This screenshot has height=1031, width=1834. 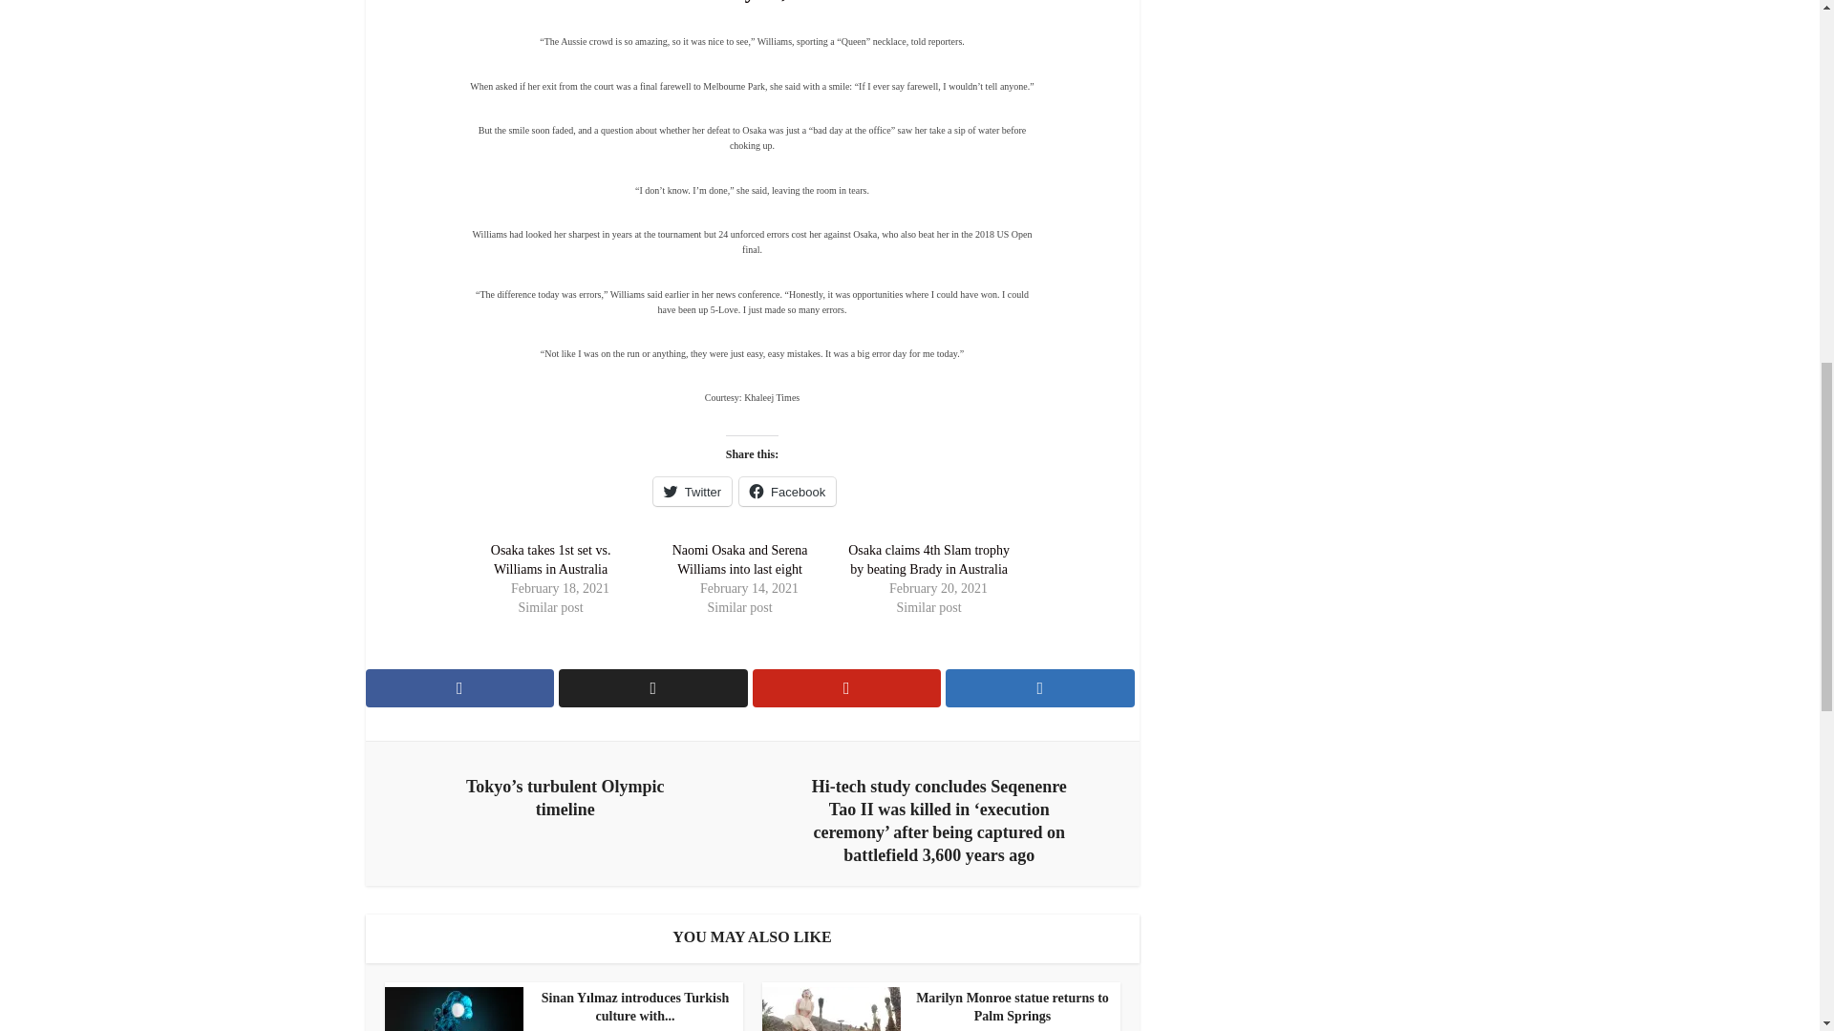 I want to click on Osaka takes 1st set vs. Williams in Australia, so click(x=550, y=559).